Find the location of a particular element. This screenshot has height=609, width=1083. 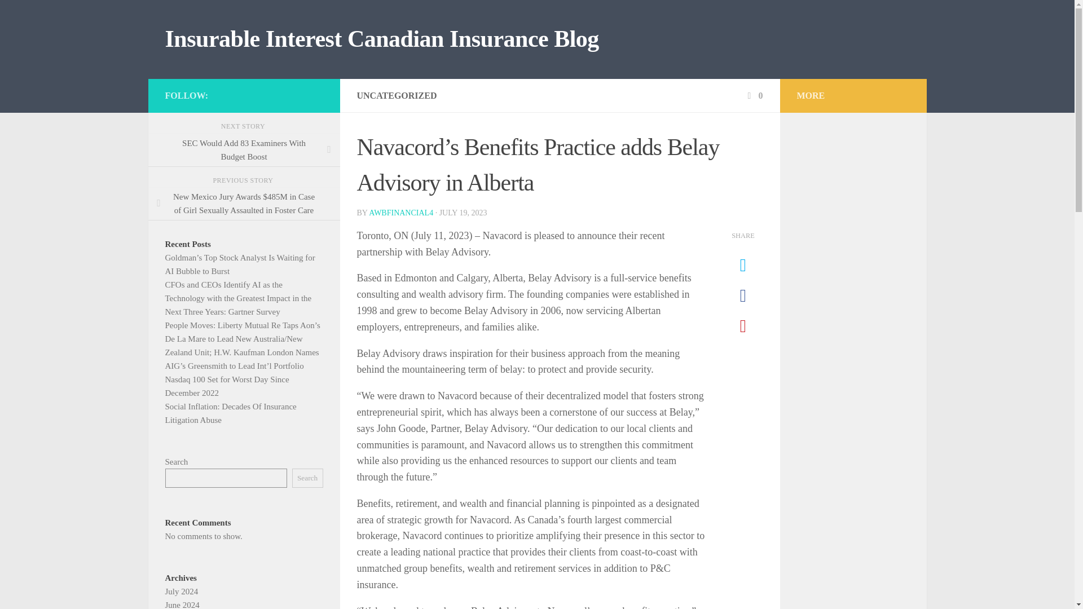

SEC Would Add 83 Examiners With Budget Boost is located at coordinates (244, 150).